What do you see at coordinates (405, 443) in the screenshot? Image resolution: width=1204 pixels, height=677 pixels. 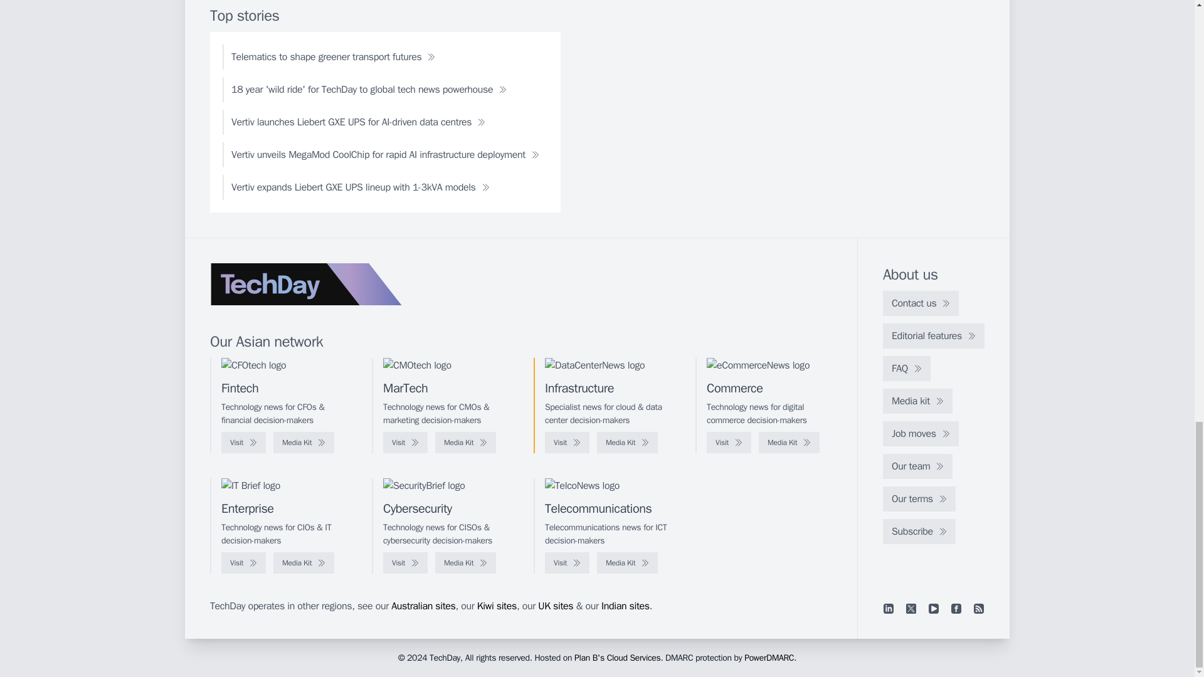 I see `Visit` at bounding box center [405, 443].